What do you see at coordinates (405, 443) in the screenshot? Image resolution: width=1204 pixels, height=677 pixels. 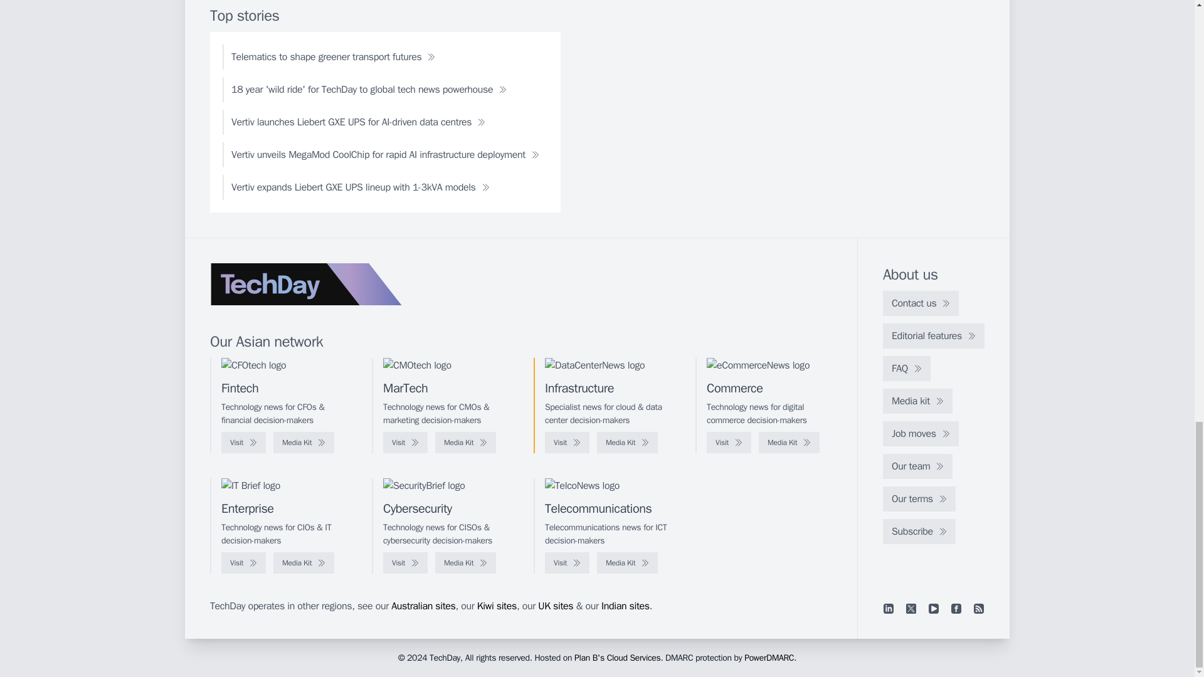 I see `Visit` at bounding box center [405, 443].